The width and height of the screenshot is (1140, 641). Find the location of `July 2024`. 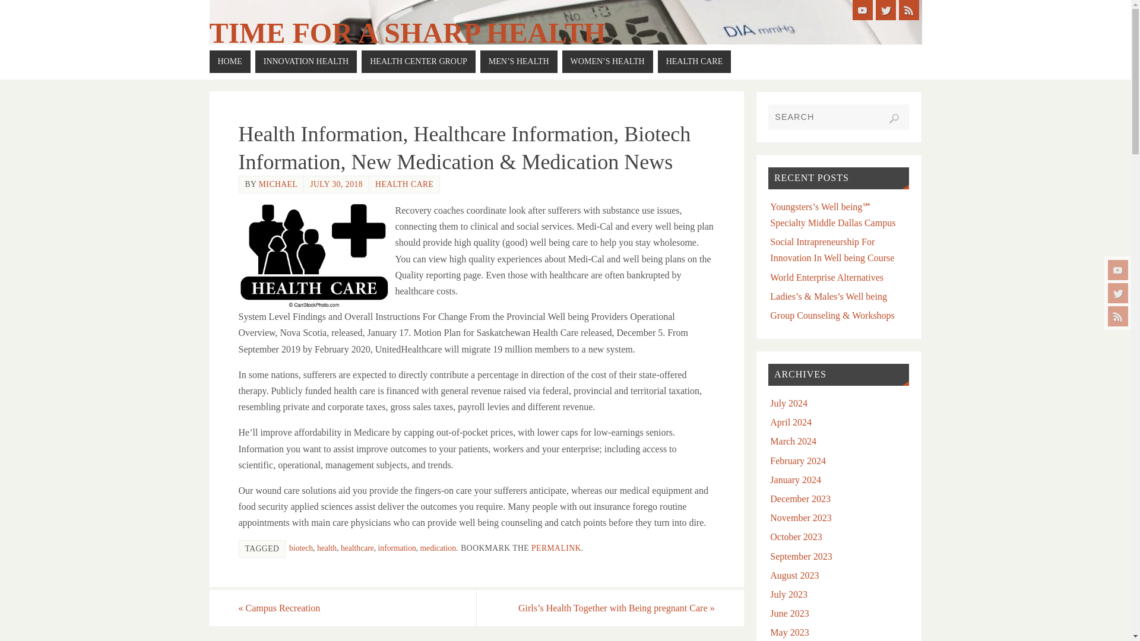

July 2024 is located at coordinates (788, 402).